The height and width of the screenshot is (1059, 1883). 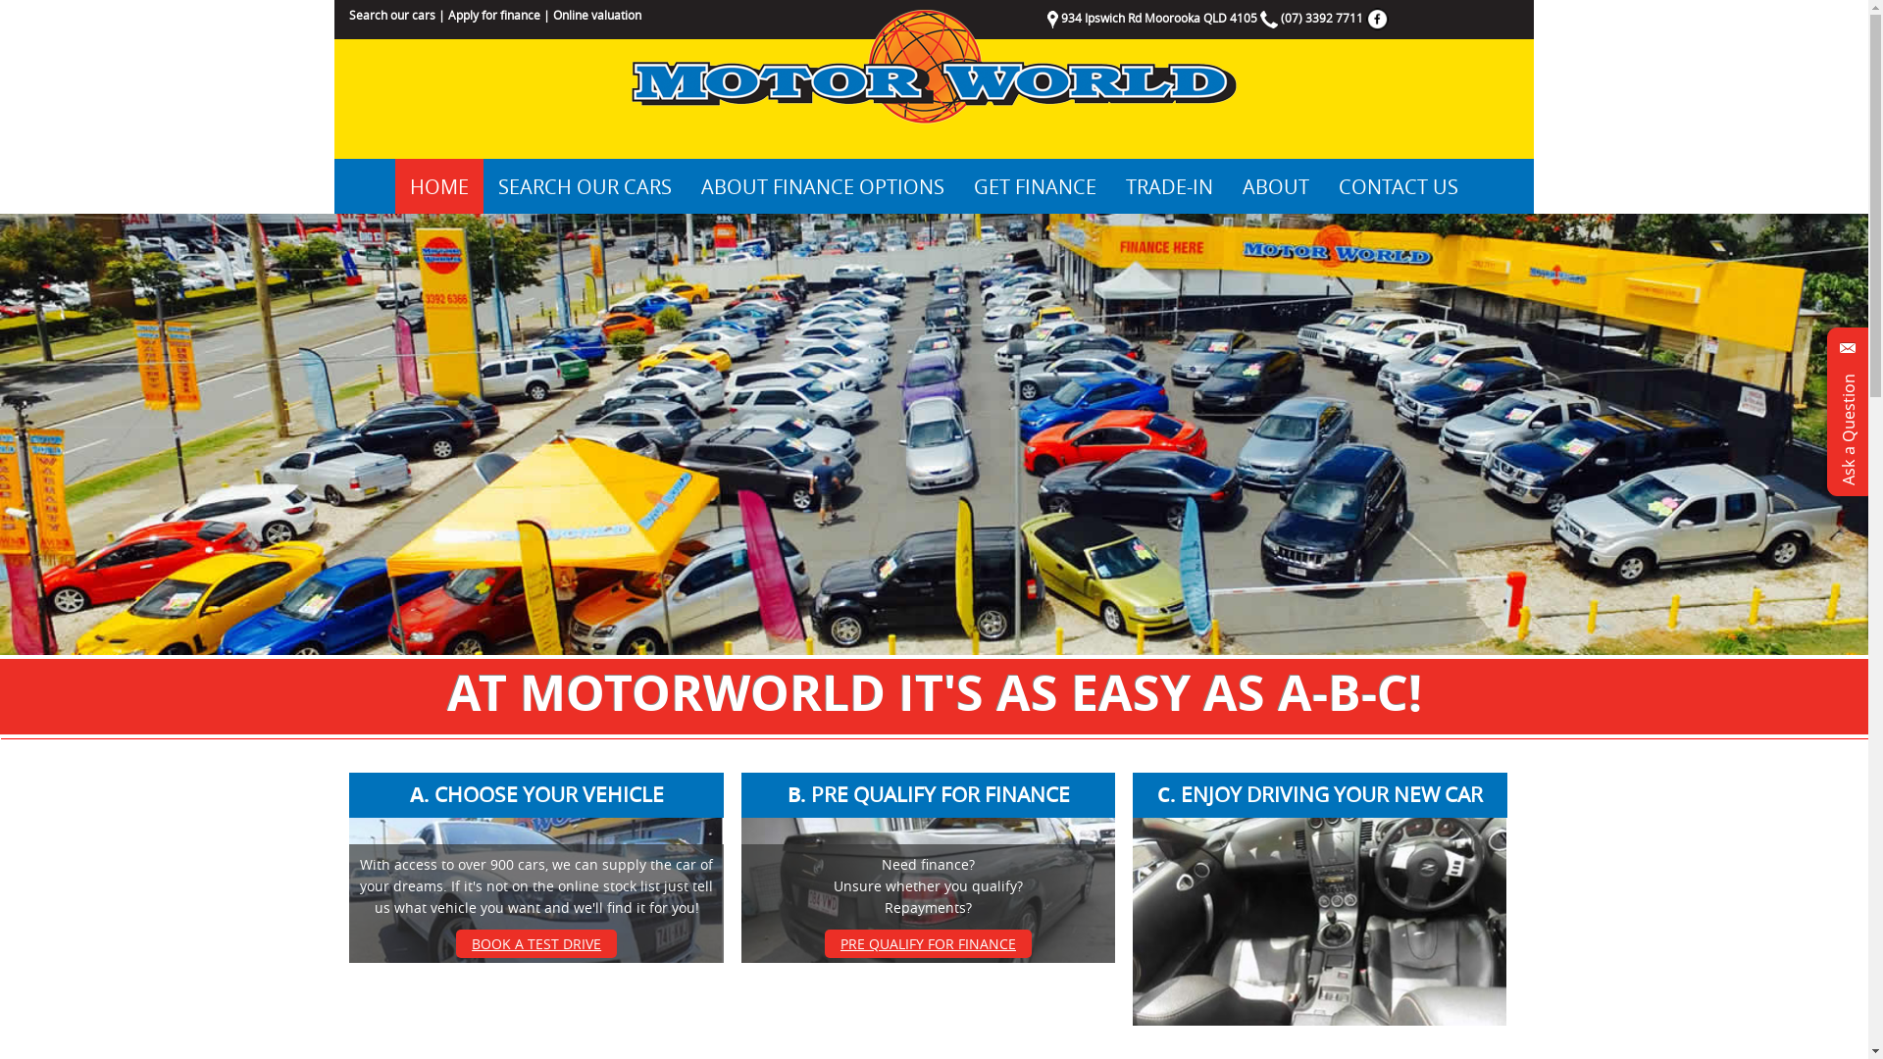 What do you see at coordinates (1377, 18) in the screenshot?
I see `Find us on Facebook` at bounding box center [1377, 18].